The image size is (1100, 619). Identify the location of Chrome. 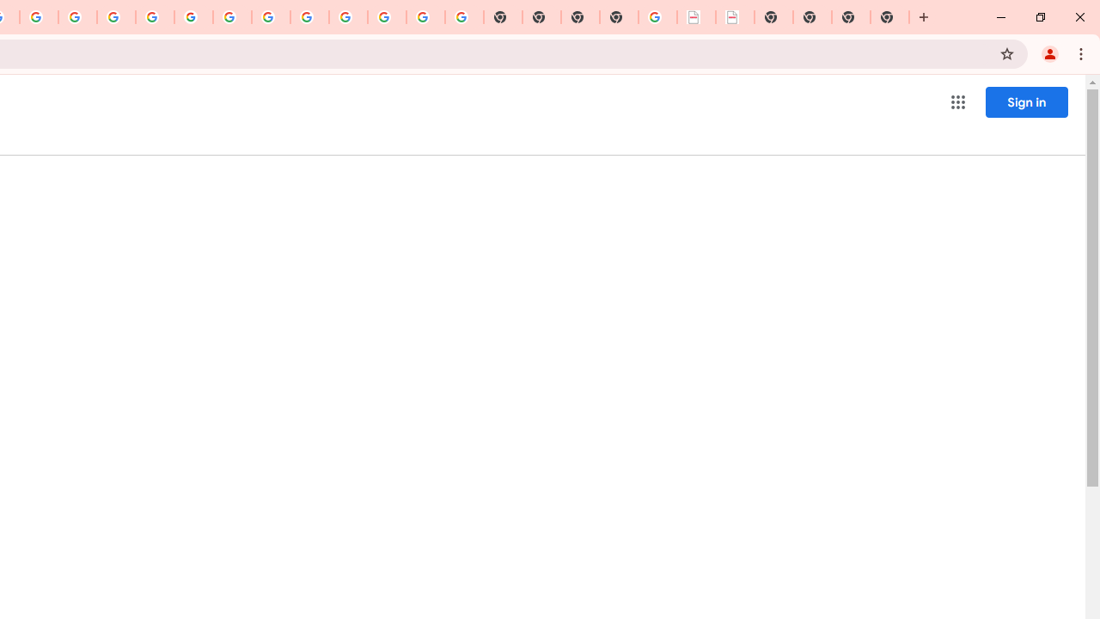
(1083, 53).